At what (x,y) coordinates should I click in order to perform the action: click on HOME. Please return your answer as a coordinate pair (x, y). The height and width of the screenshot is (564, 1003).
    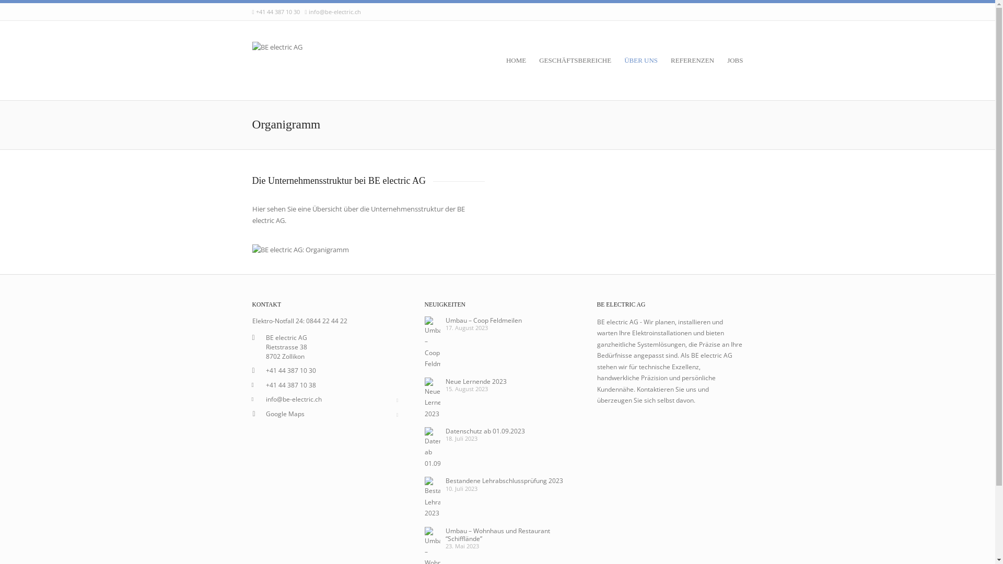
    Looking at the image, I should click on (521, 61).